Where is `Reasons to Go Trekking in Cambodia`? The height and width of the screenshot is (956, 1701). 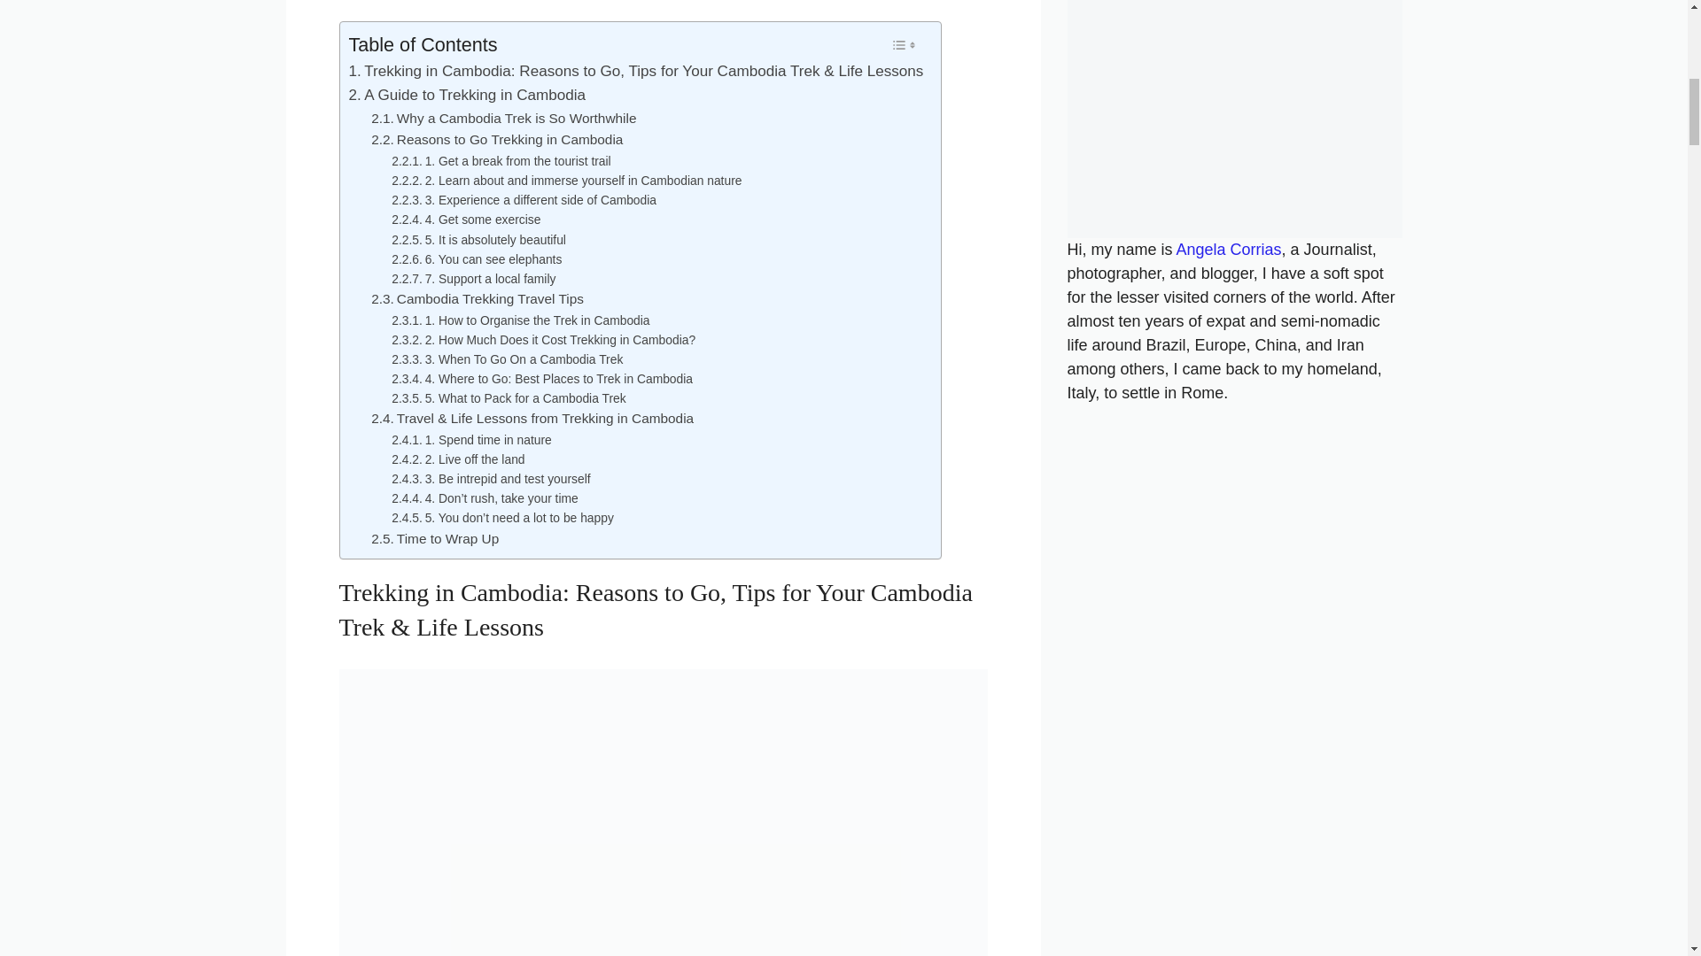 Reasons to Go Trekking in Cambodia is located at coordinates (496, 140).